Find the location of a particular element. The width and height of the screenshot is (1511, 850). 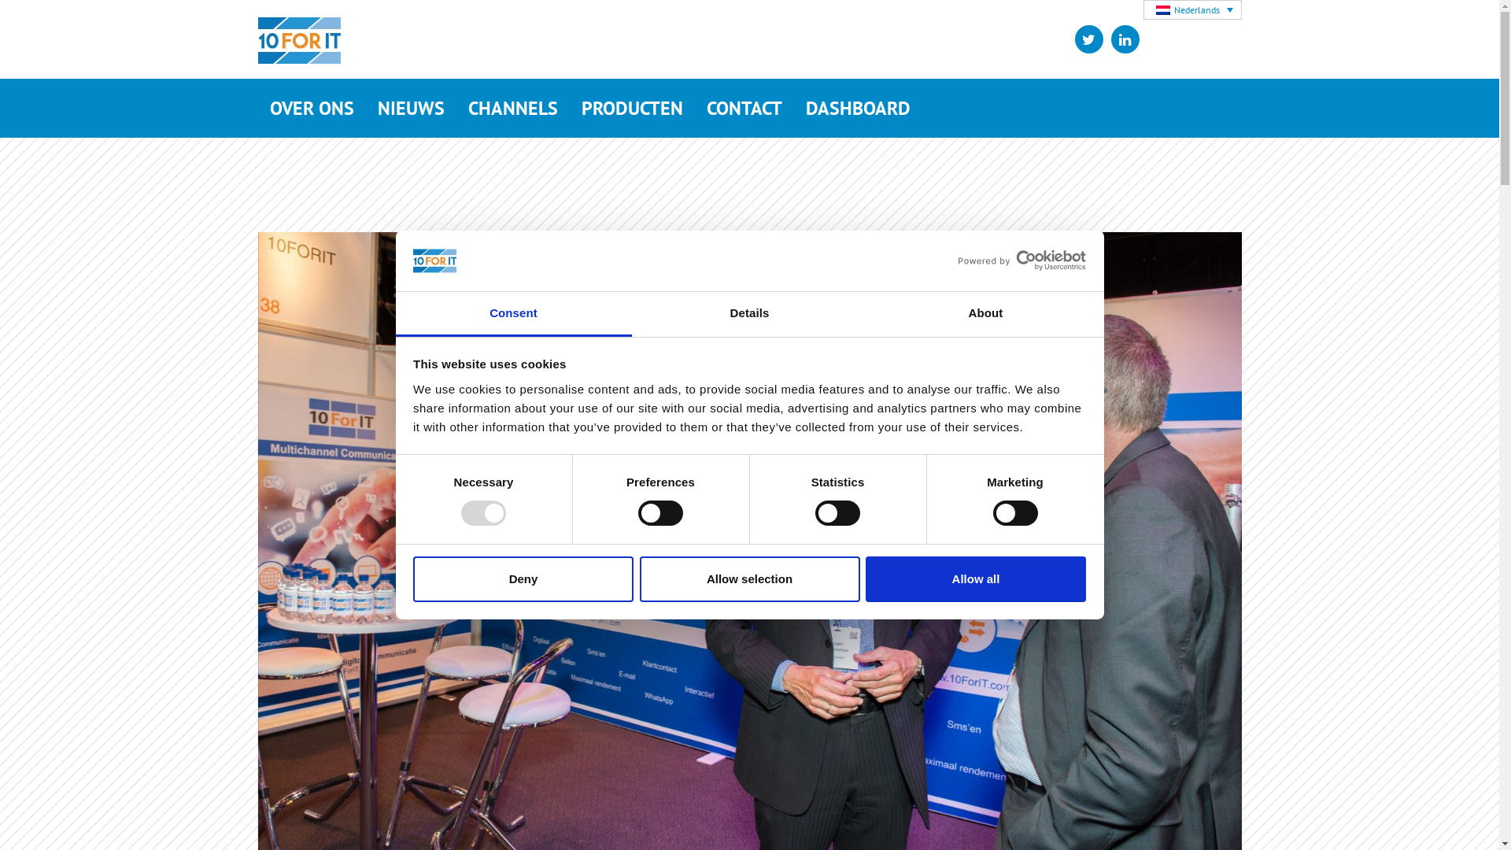

PRODUCTEN is located at coordinates (633, 109).